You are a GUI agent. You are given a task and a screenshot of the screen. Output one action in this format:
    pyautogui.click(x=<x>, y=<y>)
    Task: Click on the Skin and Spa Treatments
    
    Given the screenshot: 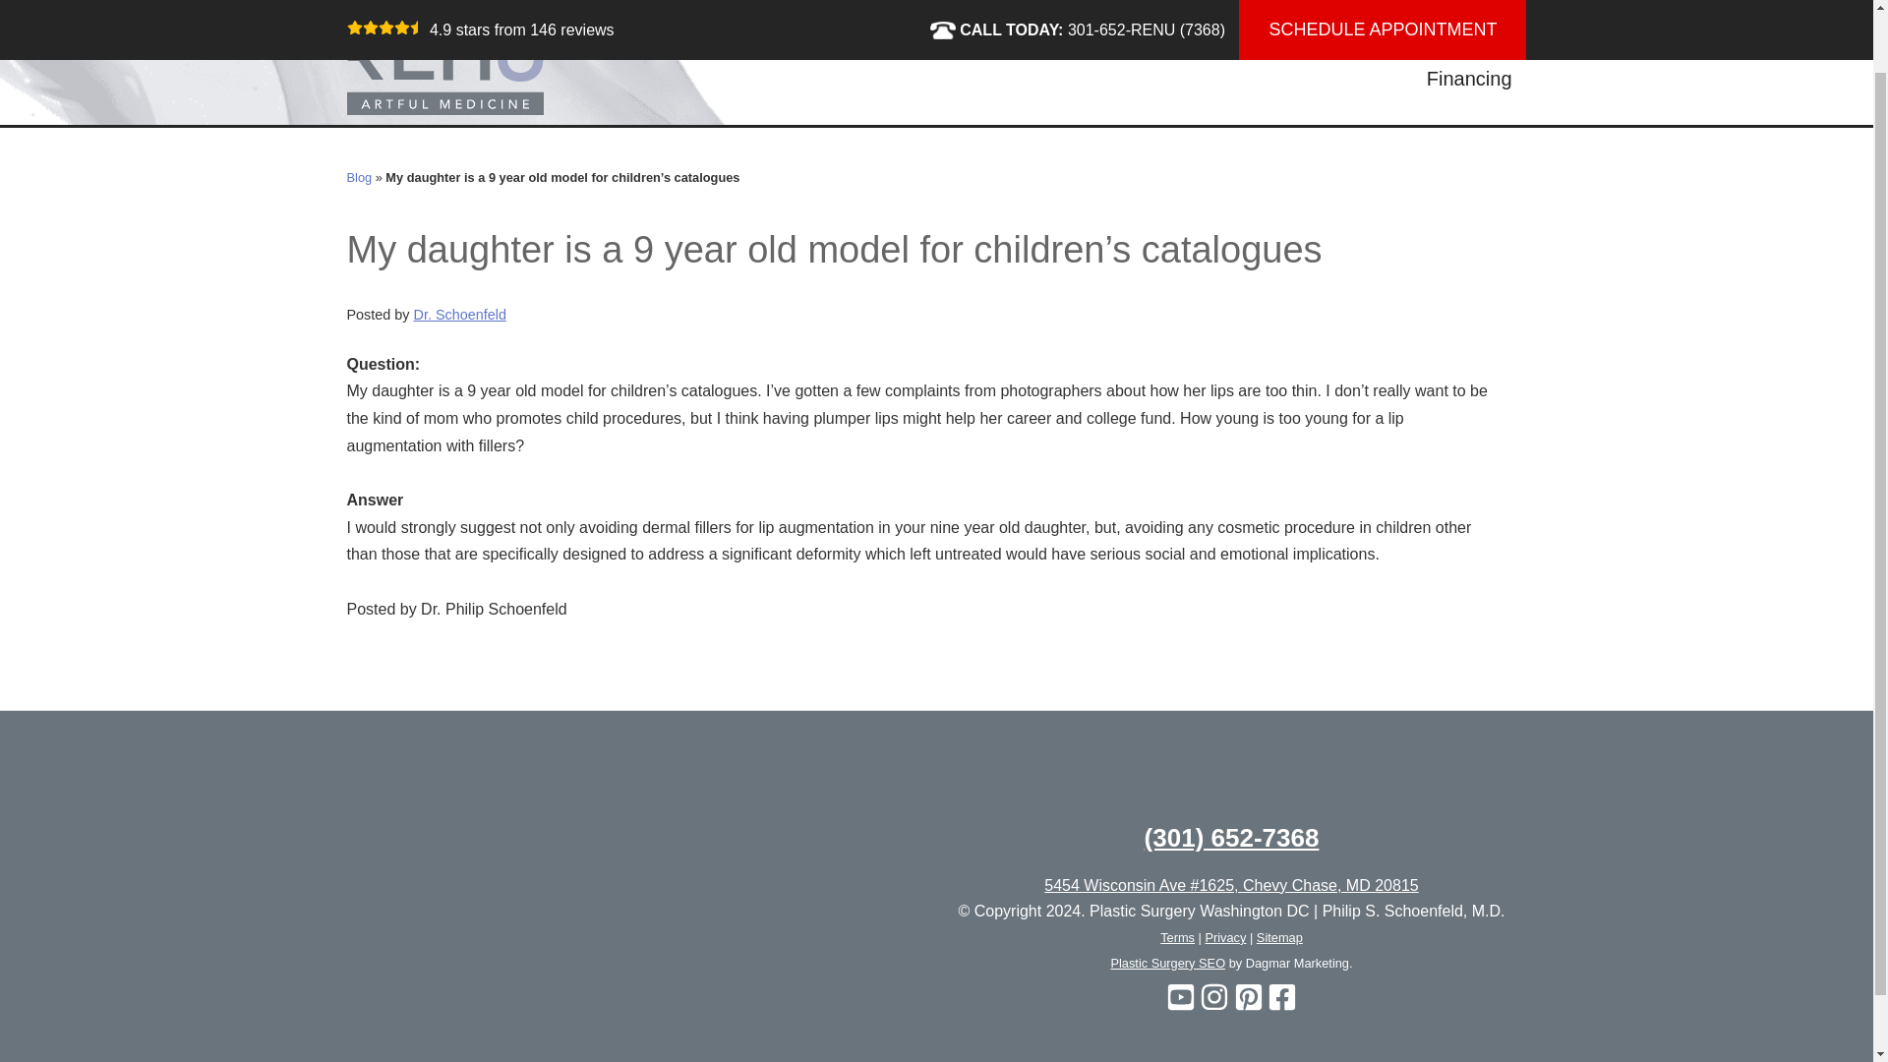 What is the action you would take?
    pyautogui.click(x=987, y=39)
    